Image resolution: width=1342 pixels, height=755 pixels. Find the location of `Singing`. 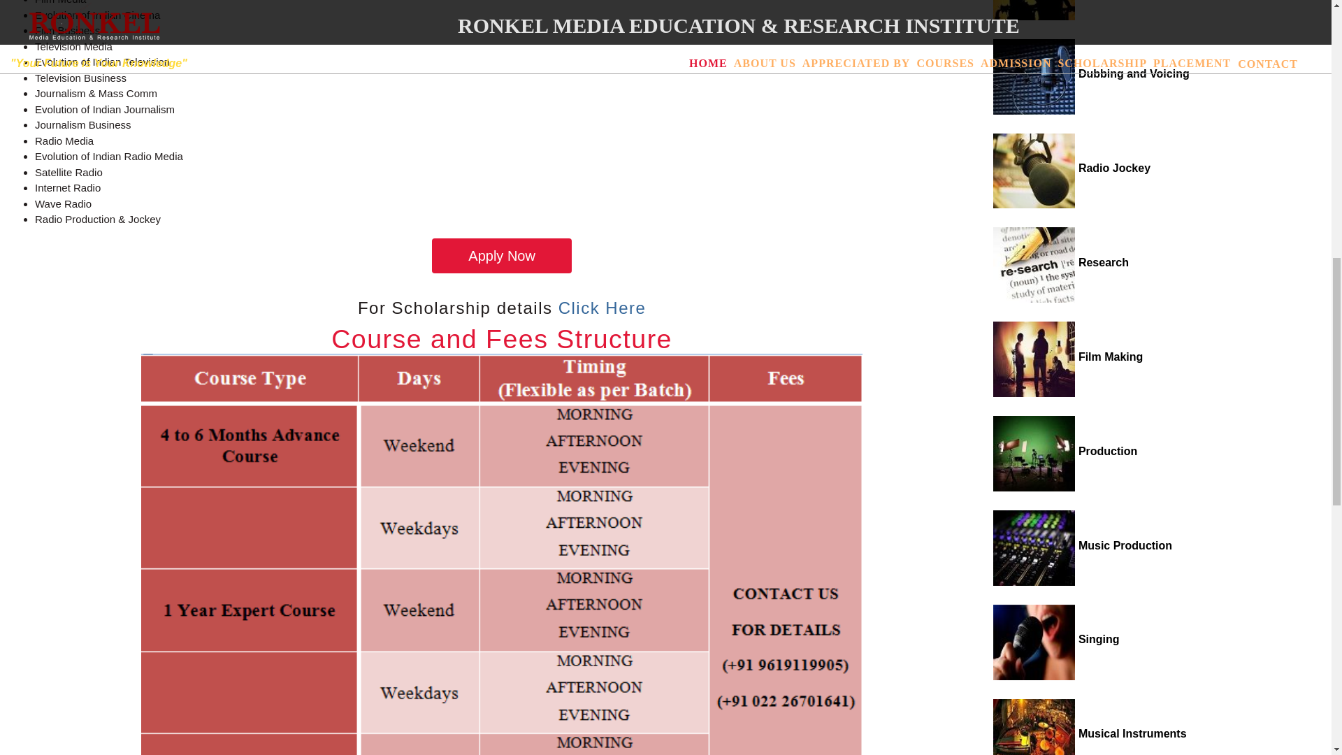

Singing is located at coordinates (1055, 639).